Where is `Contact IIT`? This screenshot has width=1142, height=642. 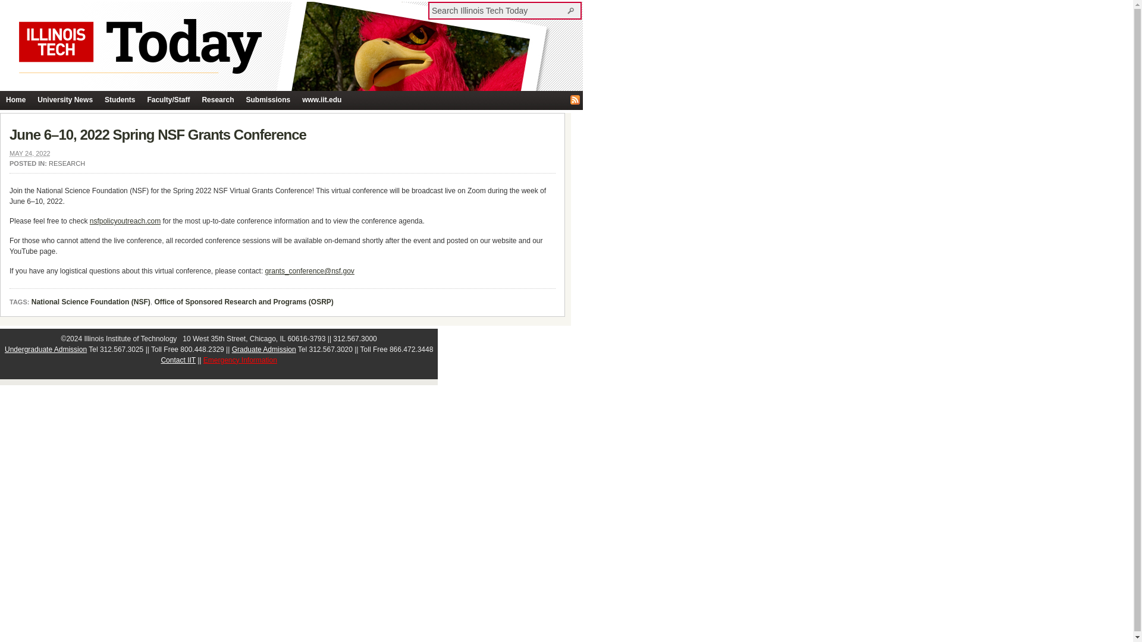
Contact IIT is located at coordinates (178, 360).